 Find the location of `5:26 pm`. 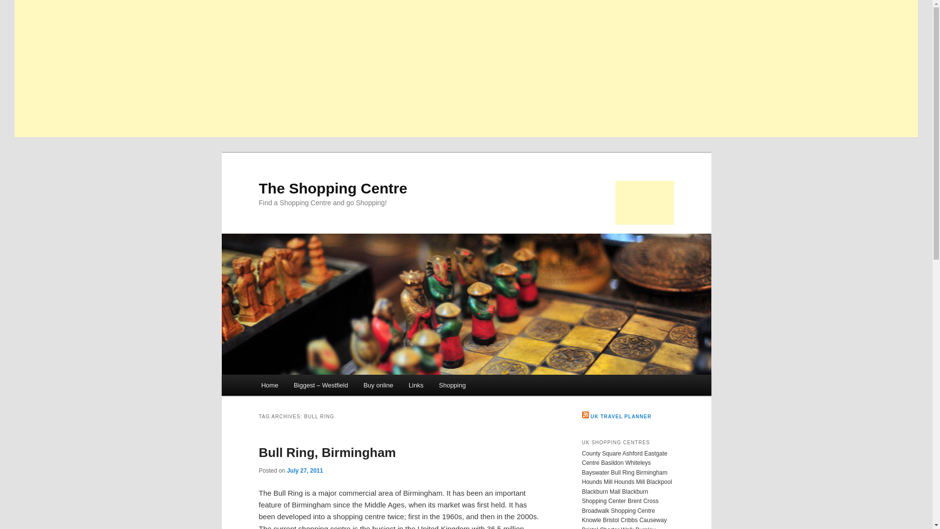

5:26 pm is located at coordinates (305, 470).